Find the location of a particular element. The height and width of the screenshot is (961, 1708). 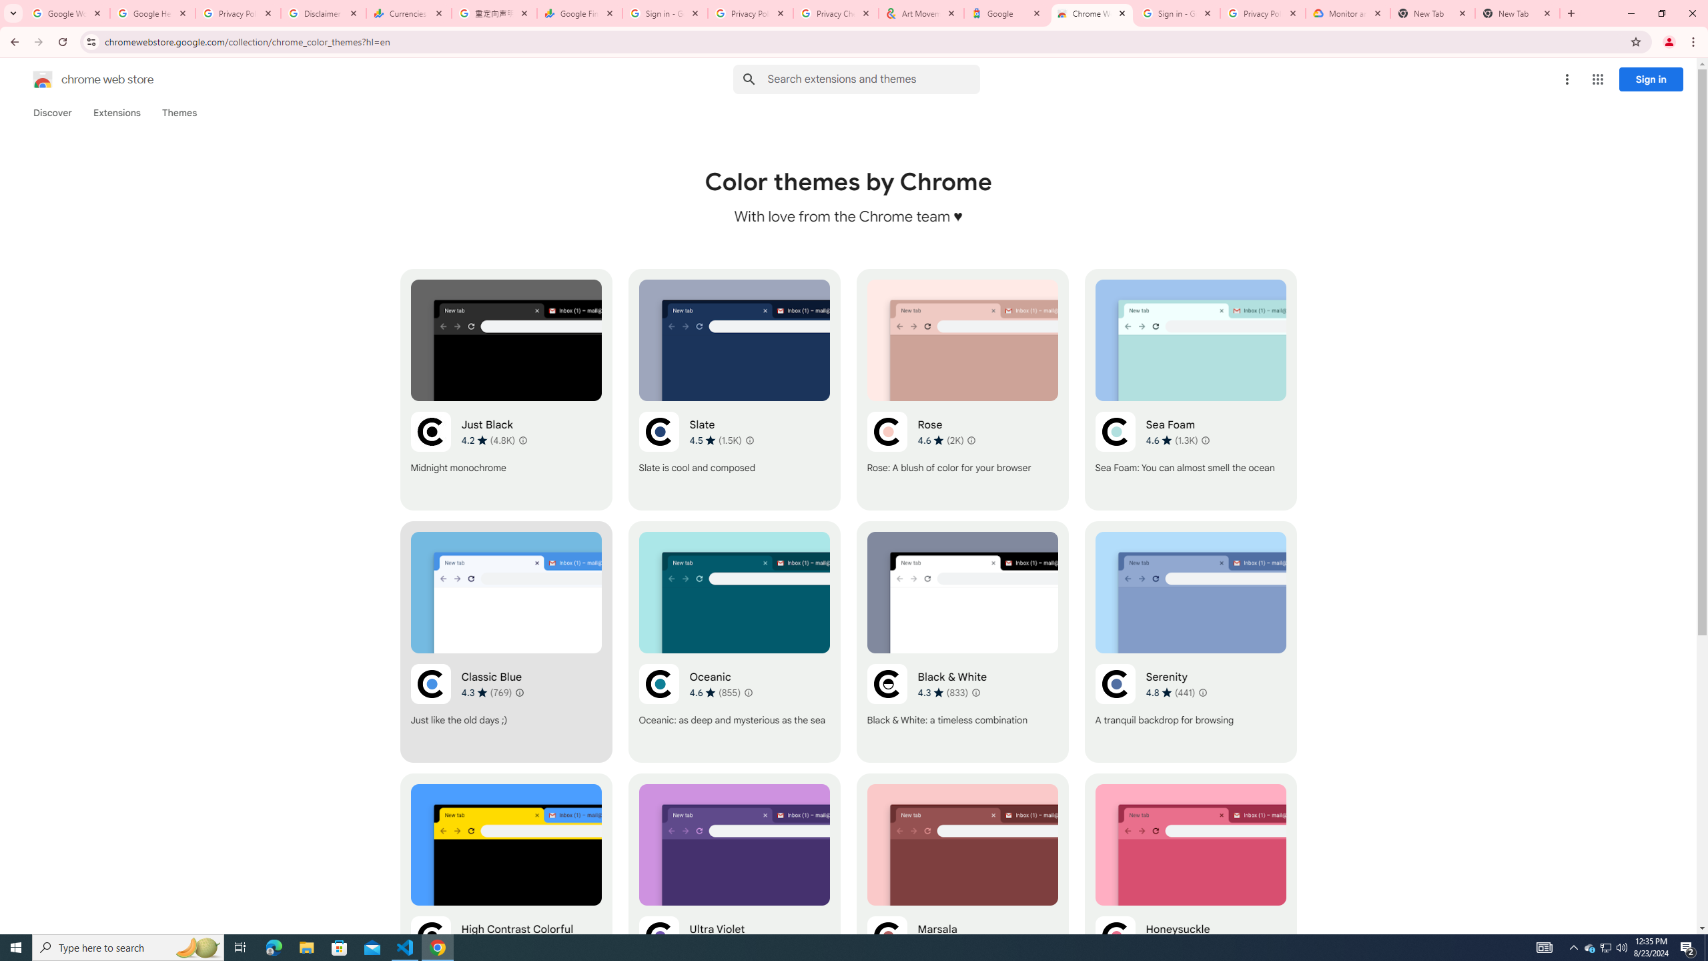

Learn more about results and reviews "Black & White" is located at coordinates (975, 692).